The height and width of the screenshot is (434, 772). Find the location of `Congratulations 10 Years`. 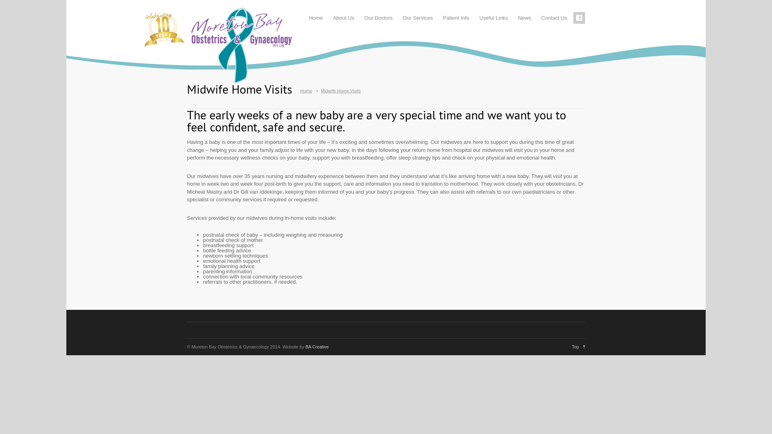

Congratulations 10 Years is located at coordinates (163, 29).